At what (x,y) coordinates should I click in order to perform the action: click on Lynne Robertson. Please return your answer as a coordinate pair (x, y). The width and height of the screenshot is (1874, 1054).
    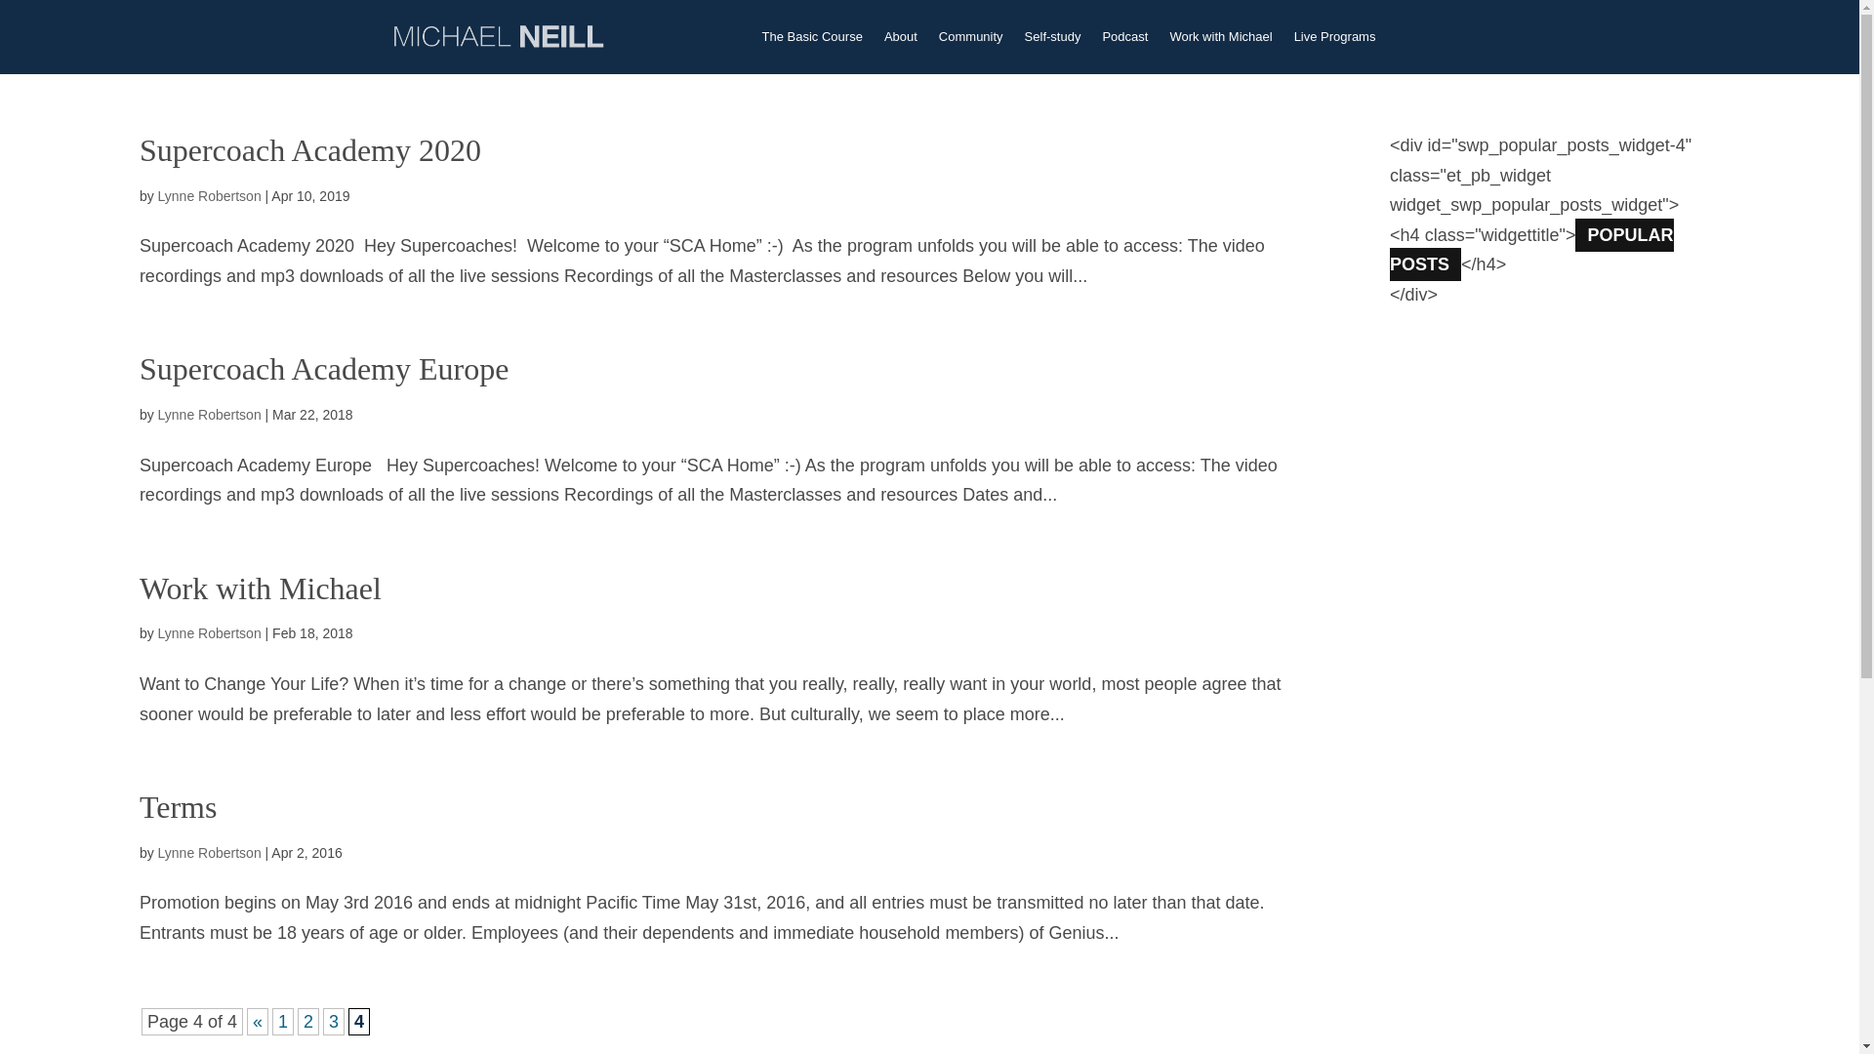
    Looking at the image, I should click on (209, 196).